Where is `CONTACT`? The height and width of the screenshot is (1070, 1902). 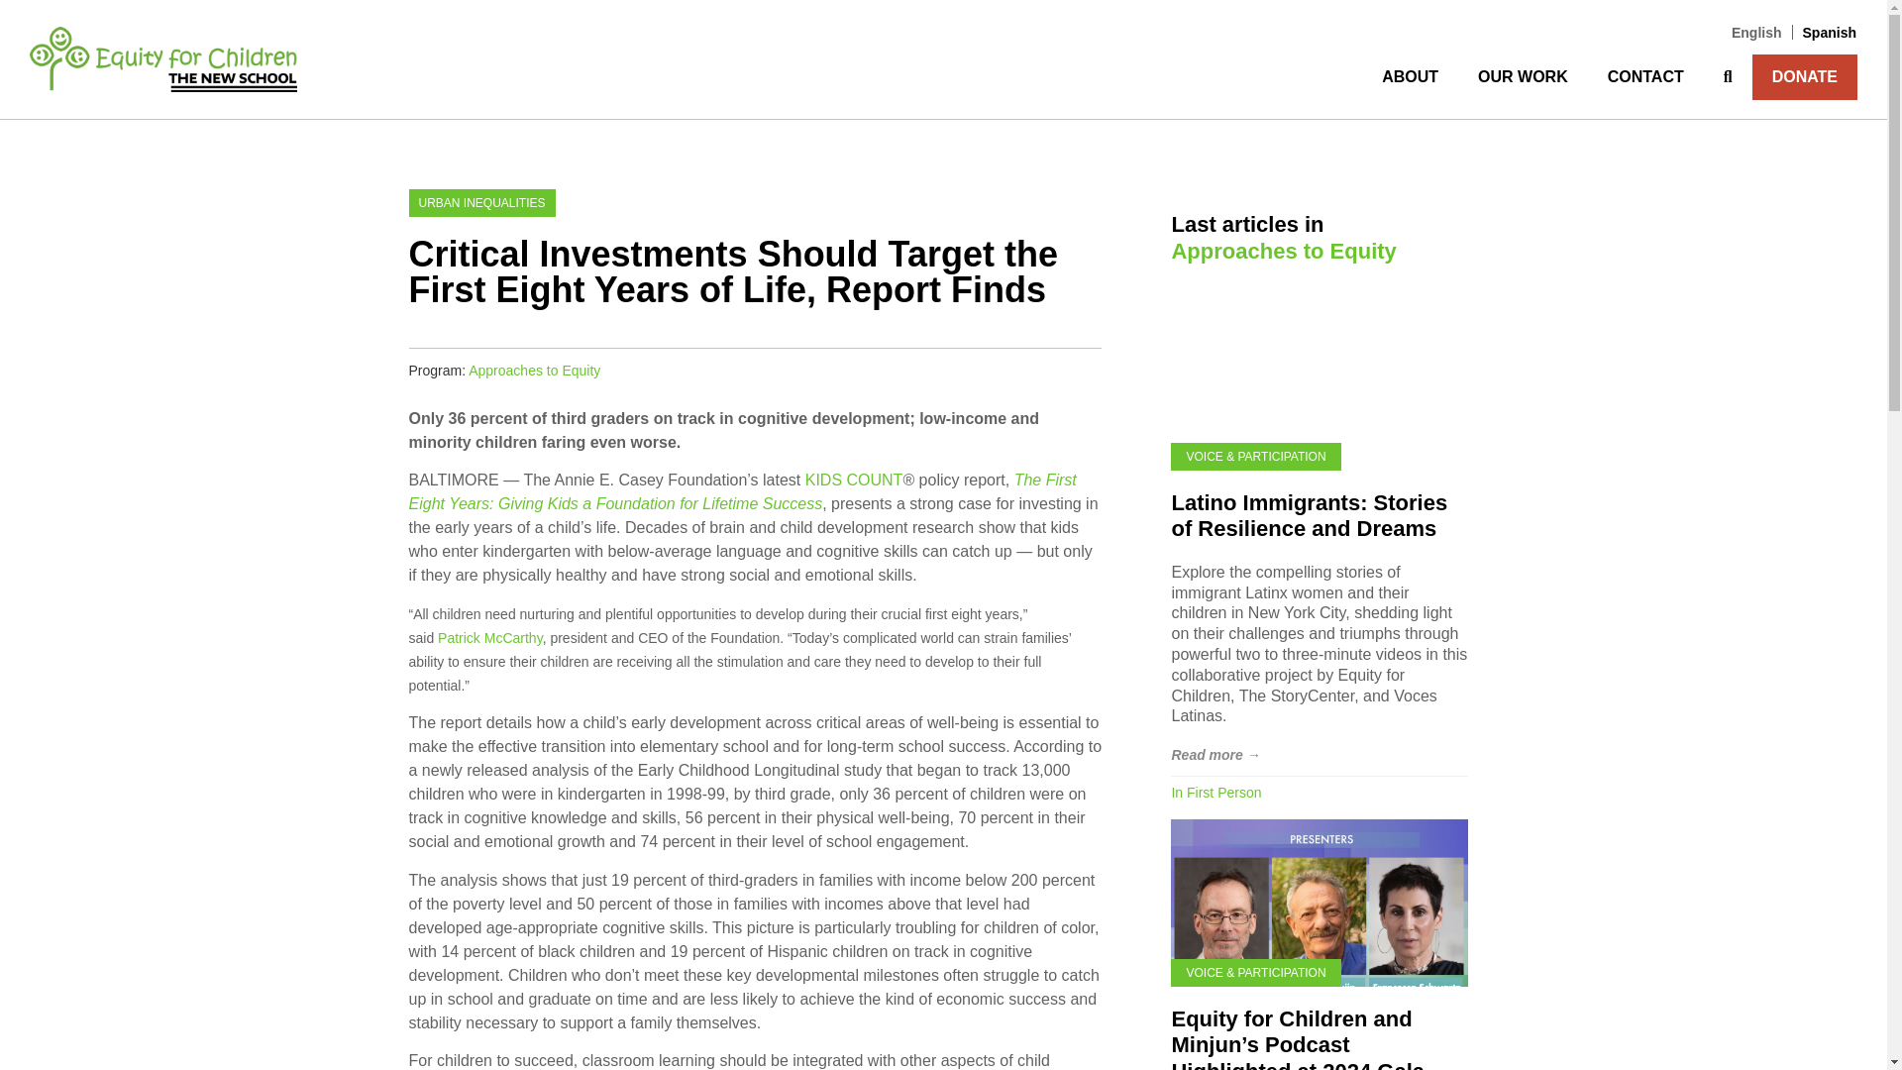 CONTACT is located at coordinates (1646, 77).